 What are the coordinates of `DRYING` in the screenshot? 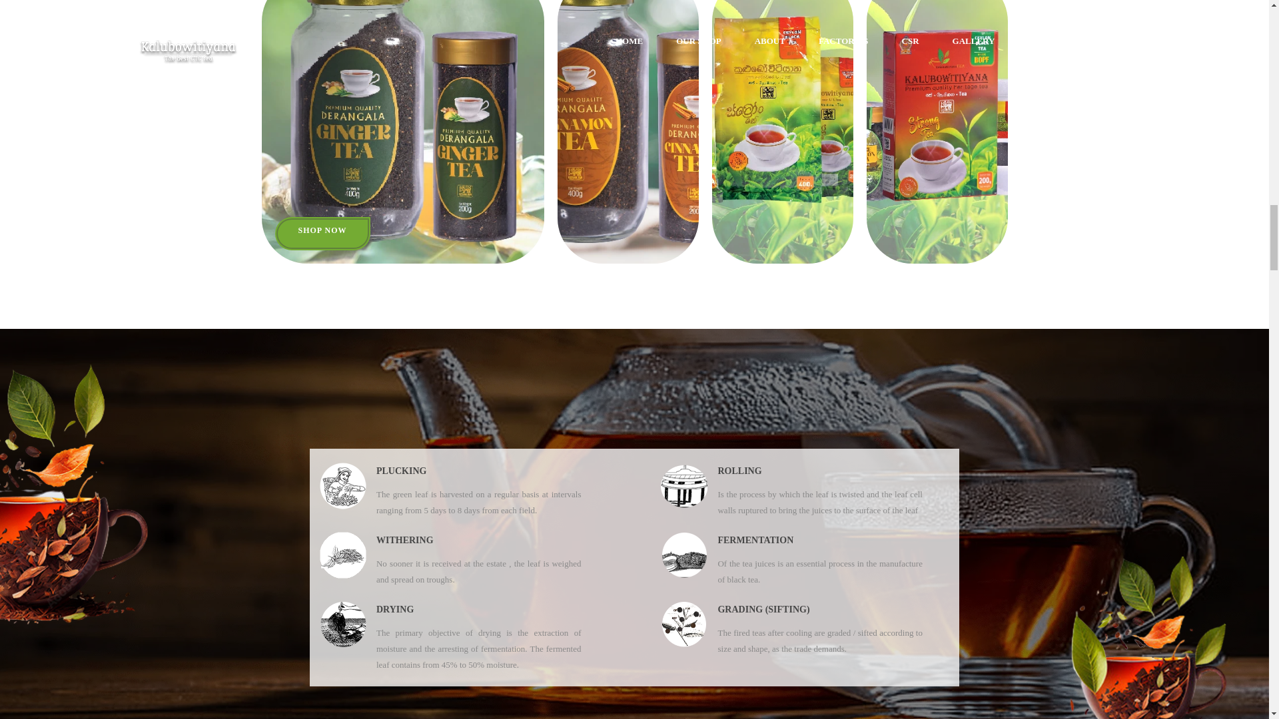 It's located at (394, 609).